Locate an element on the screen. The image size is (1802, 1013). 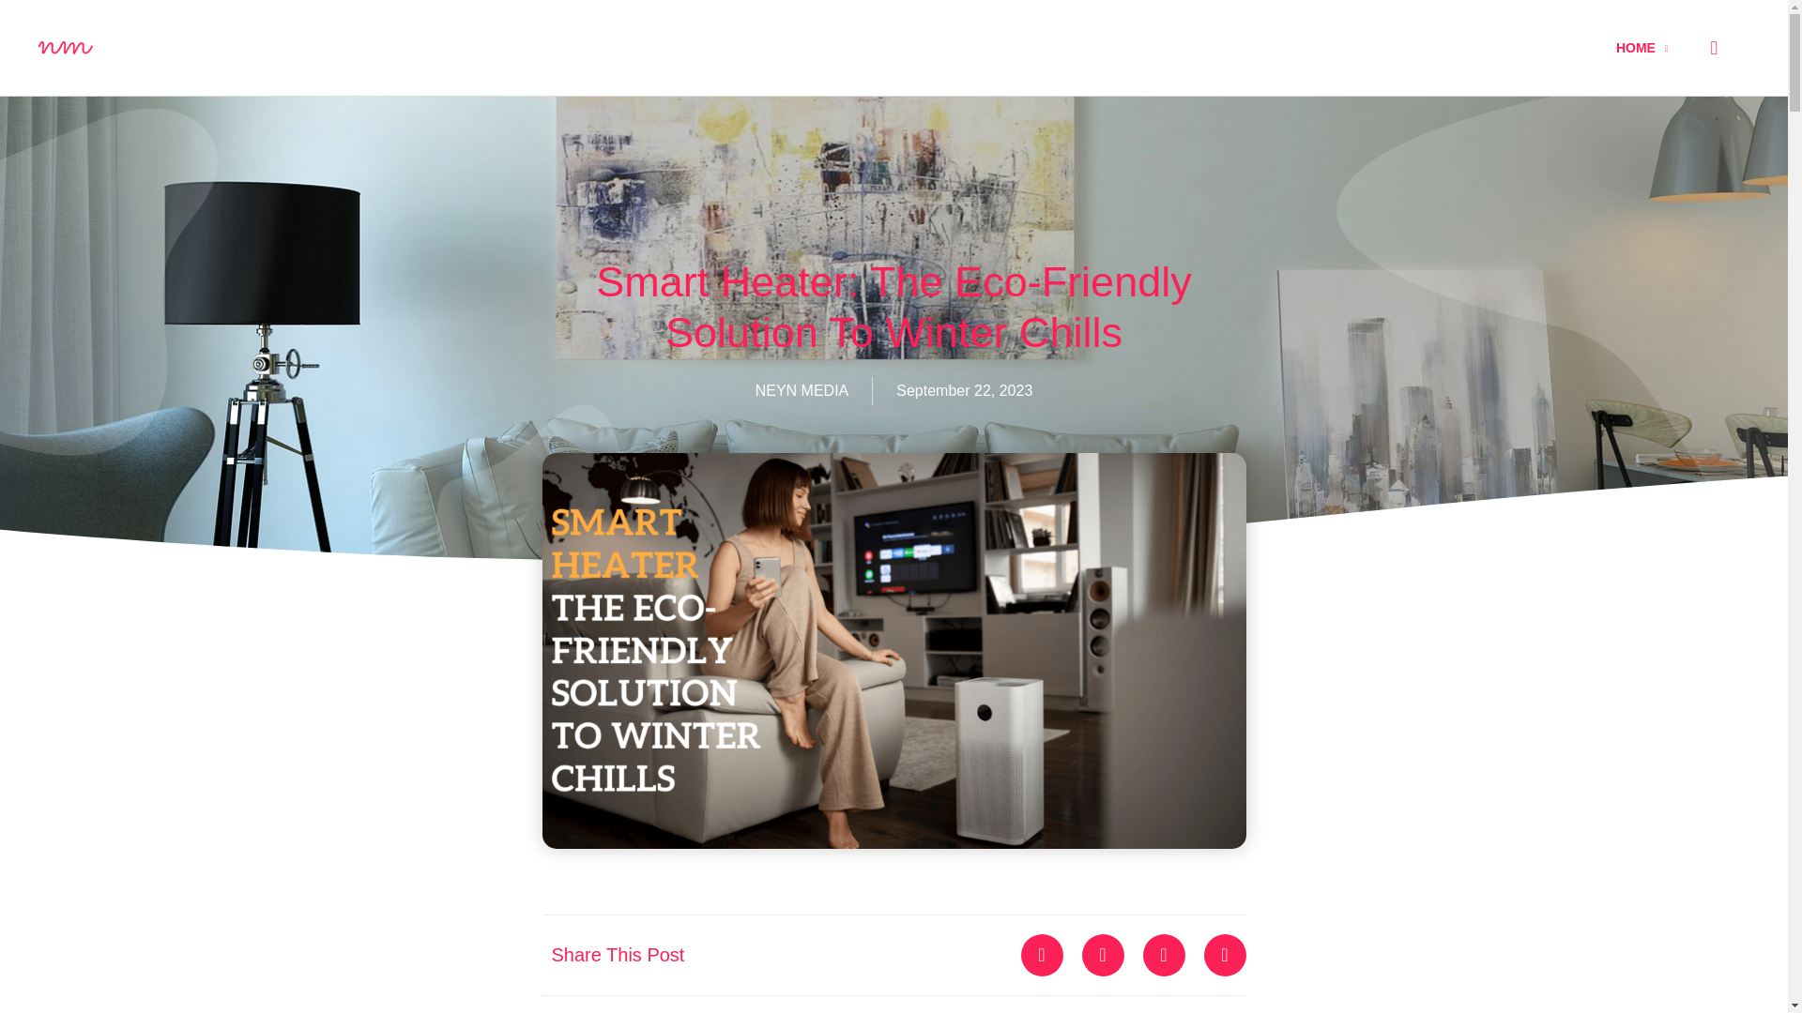
HOME is located at coordinates (1649, 49).